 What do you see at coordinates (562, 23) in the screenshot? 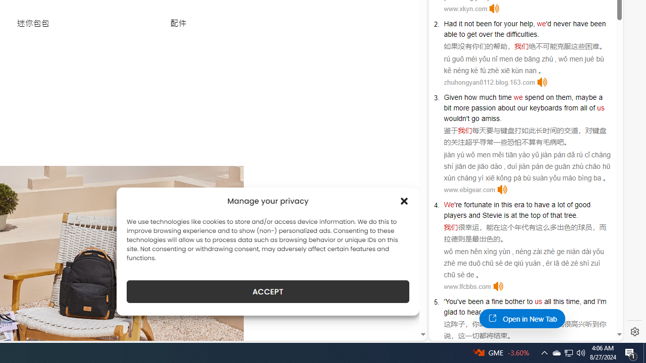
I see `never` at bounding box center [562, 23].